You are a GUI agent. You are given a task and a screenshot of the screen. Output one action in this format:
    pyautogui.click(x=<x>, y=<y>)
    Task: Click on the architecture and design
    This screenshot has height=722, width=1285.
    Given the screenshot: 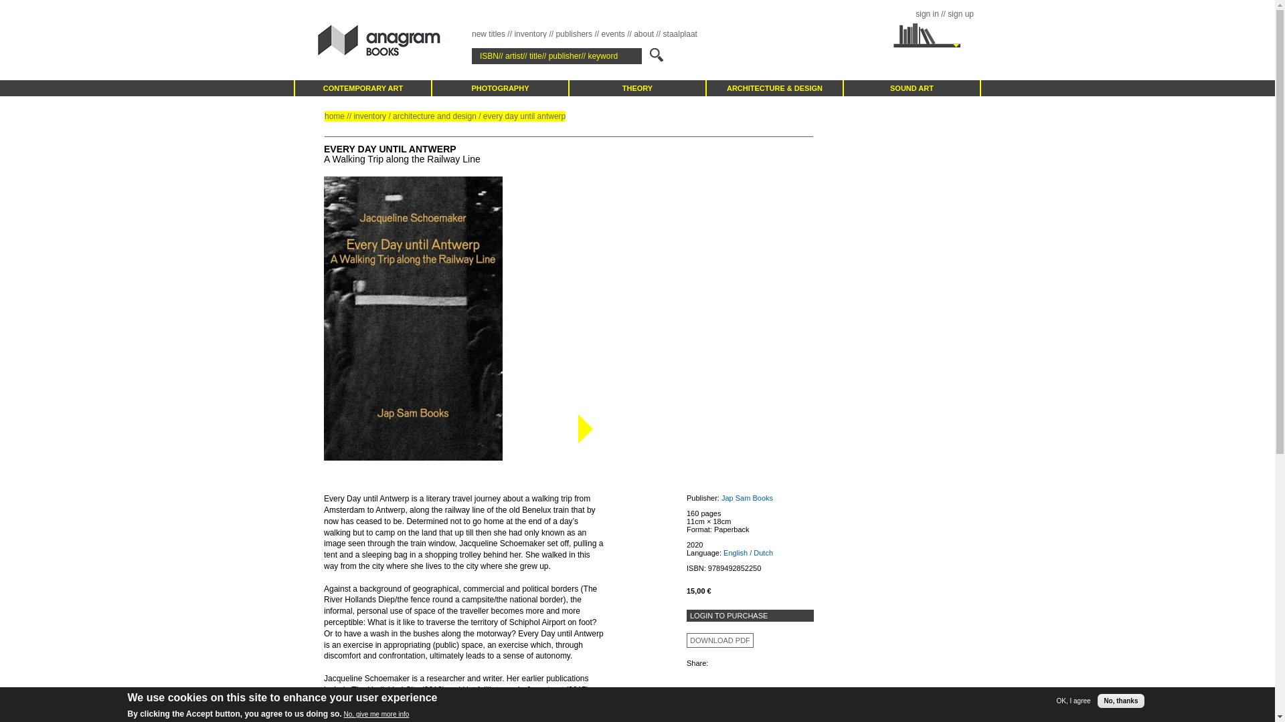 What is the action you would take?
    pyautogui.click(x=435, y=116)
    